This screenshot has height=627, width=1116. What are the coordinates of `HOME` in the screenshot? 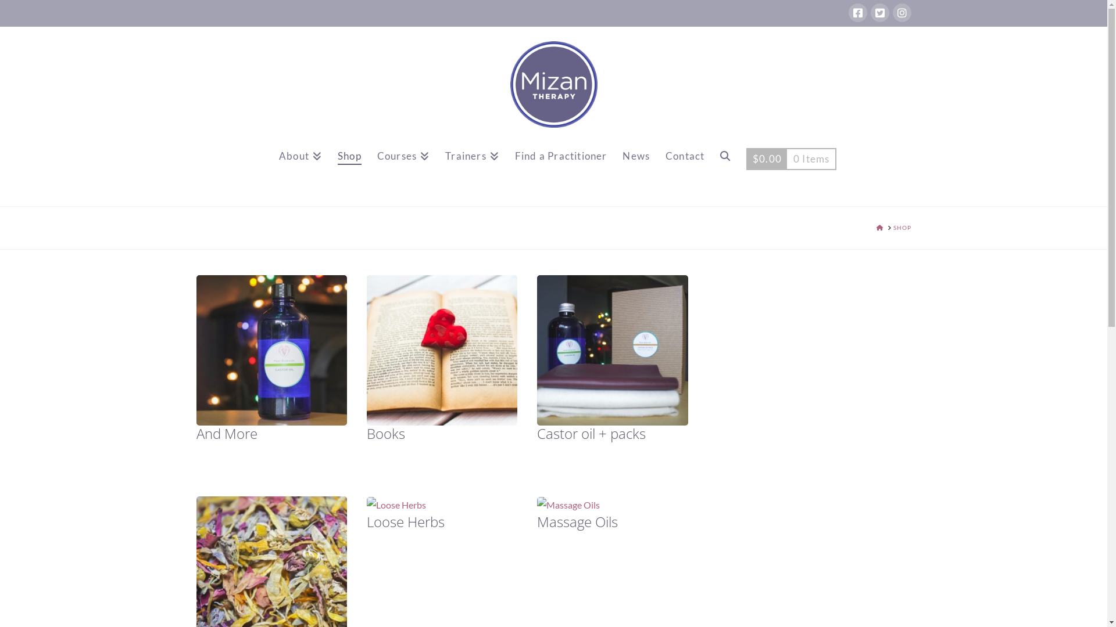 It's located at (880, 228).